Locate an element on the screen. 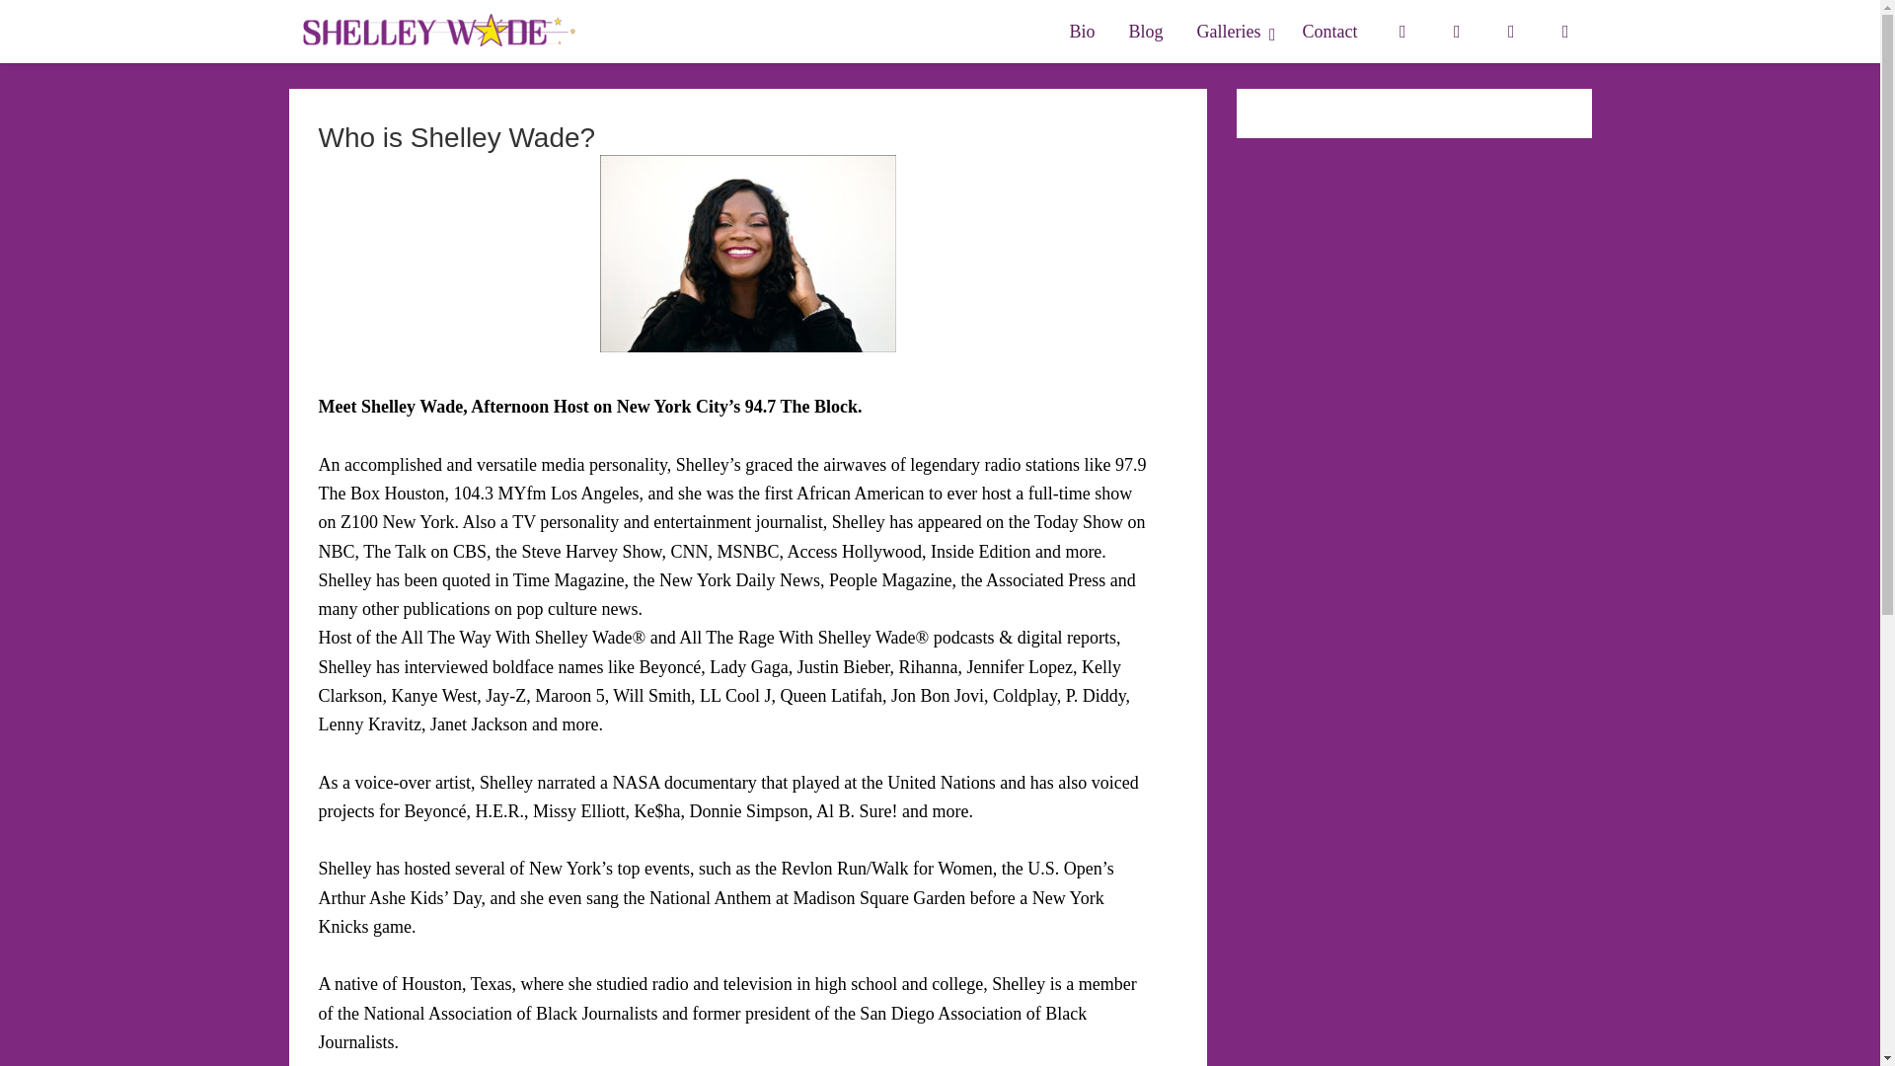 The width and height of the screenshot is (1895, 1066). Bio is located at coordinates (1328, 32).